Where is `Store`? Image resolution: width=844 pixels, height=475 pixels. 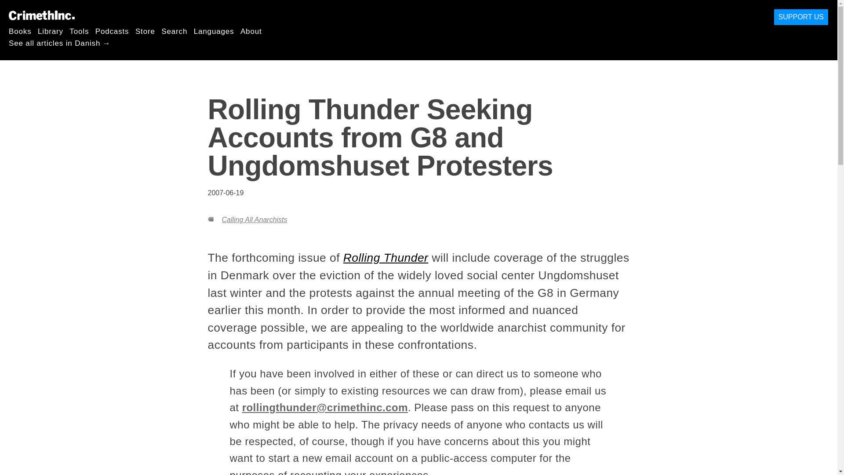 Store is located at coordinates (145, 31).